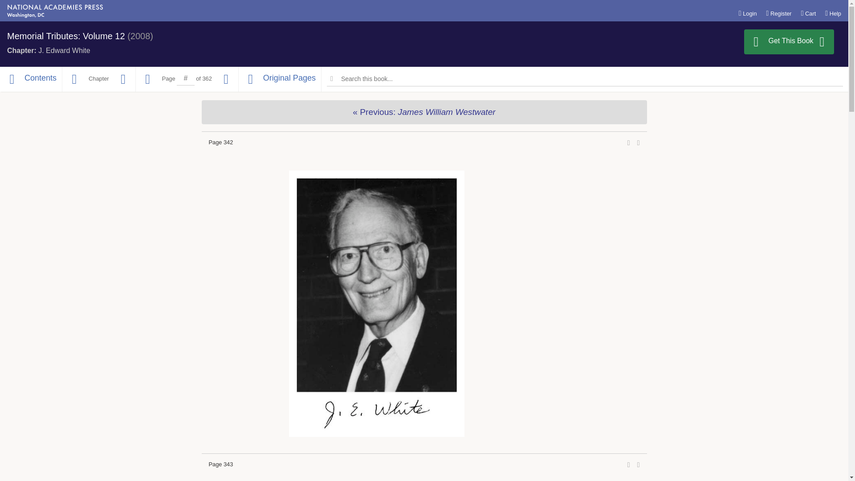 This screenshot has width=855, height=481. Describe the element at coordinates (280, 79) in the screenshot. I see `Original Pages` at that location.